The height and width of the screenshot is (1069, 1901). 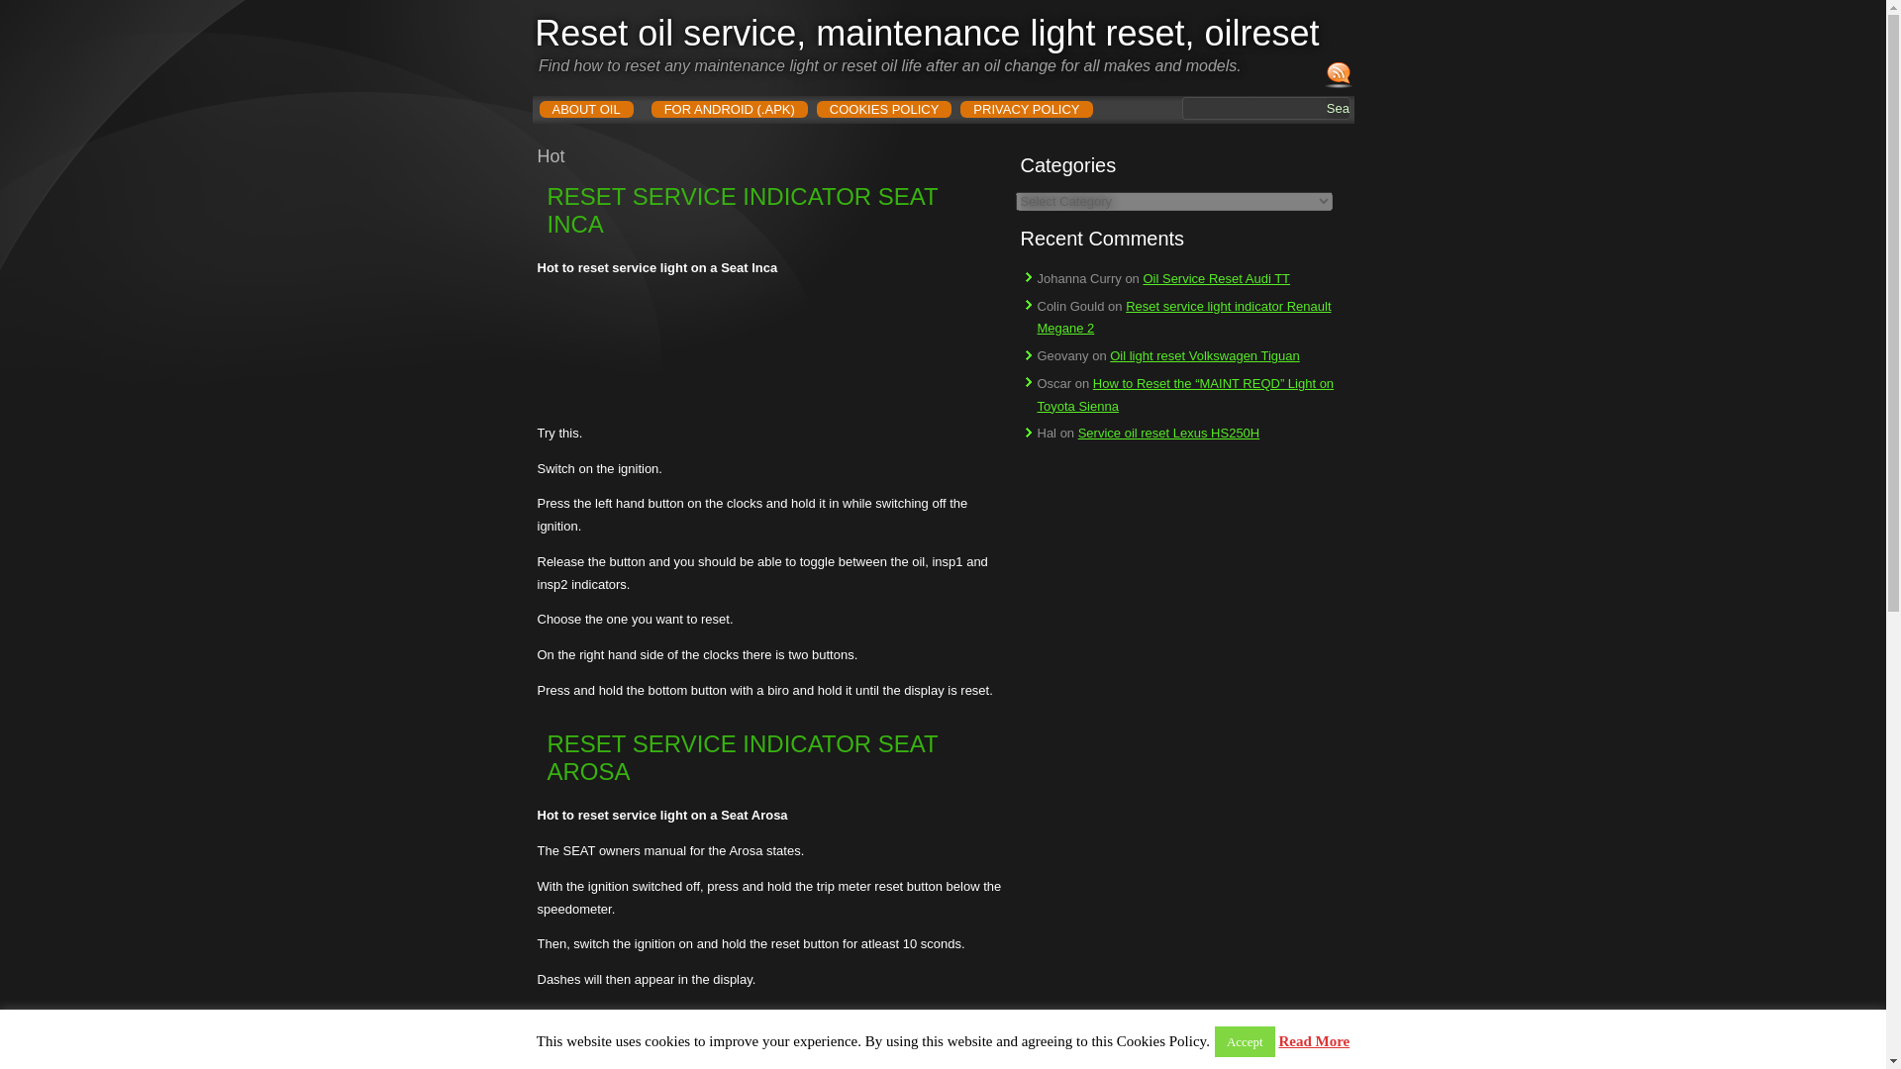 I want to click on ABOUT OIL, so click(x=585, y=109).